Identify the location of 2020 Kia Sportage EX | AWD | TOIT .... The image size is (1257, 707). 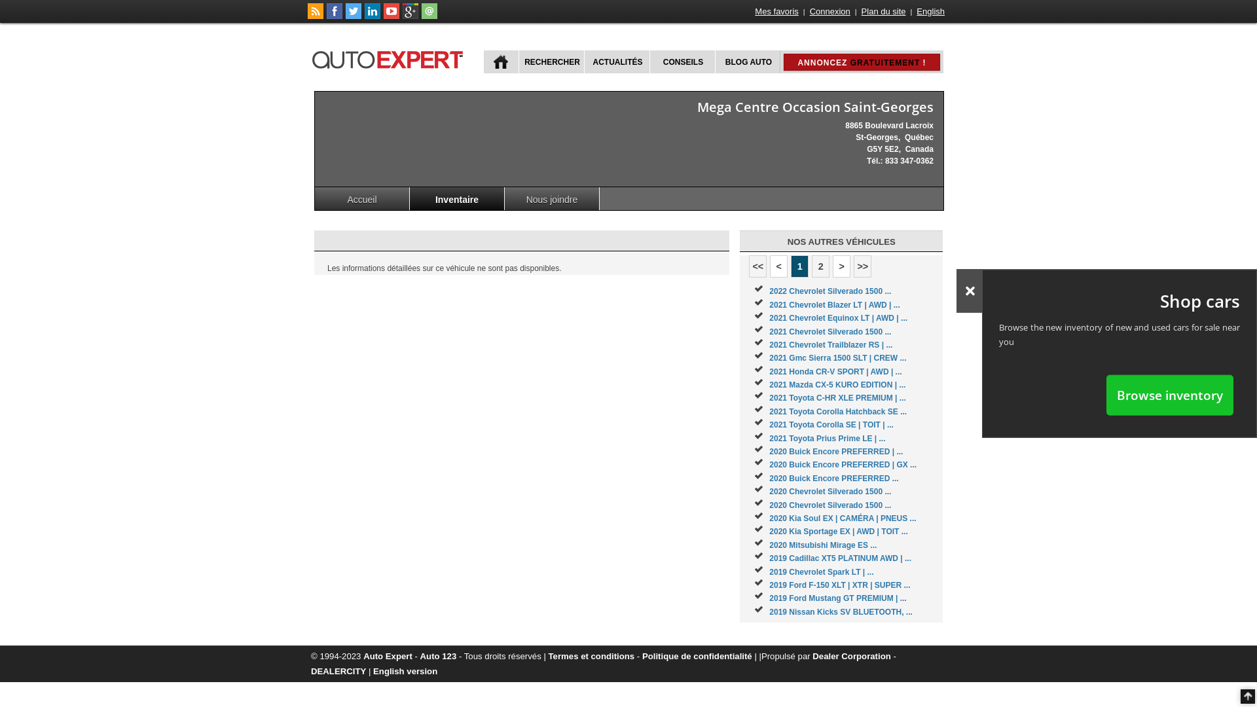
(838, 532).